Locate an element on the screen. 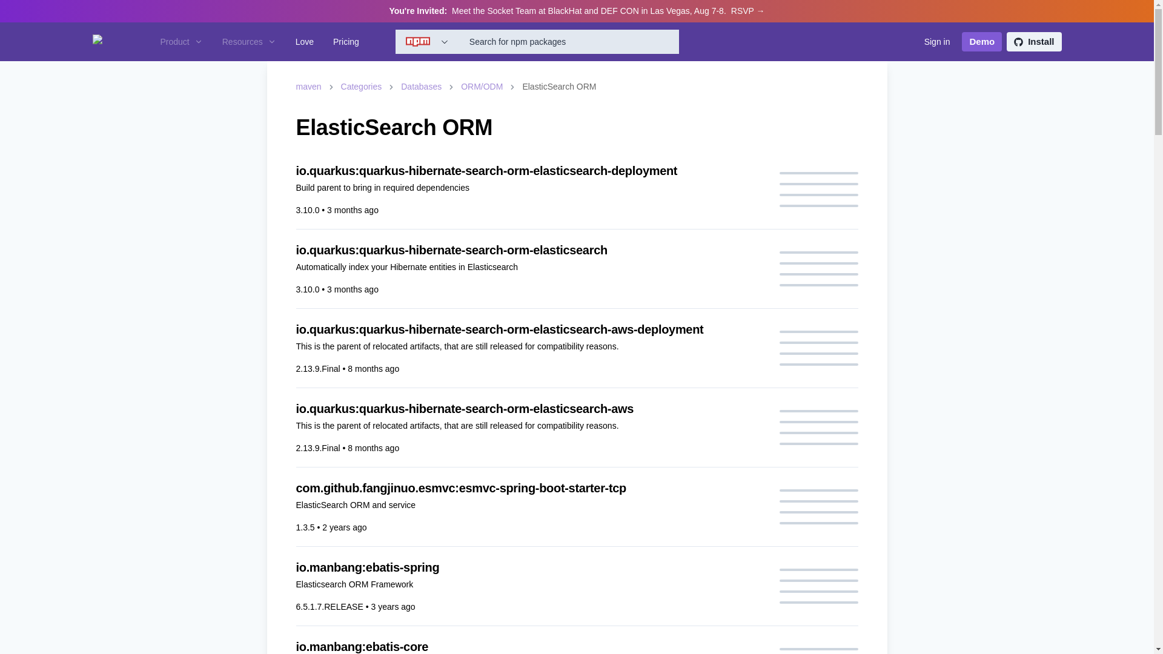 The height and width of the screenshot is (654, 1163). io.manbang:ebatis-core is located at coordinates (529, 646).